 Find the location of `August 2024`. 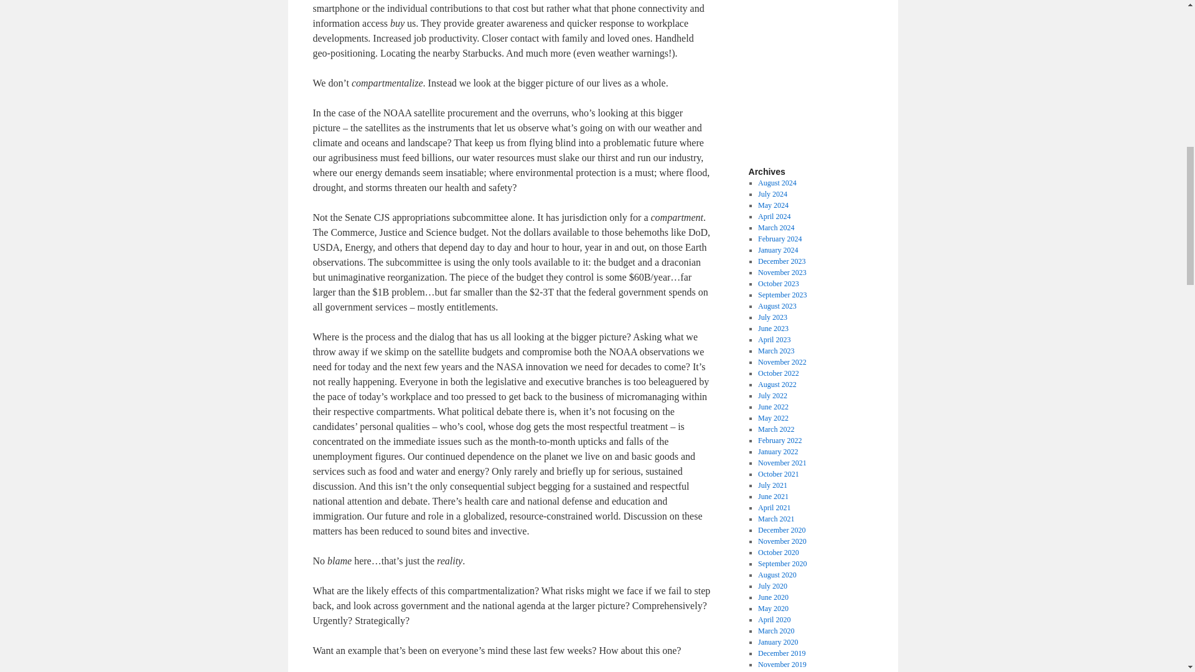

August 2024 is located at coordinates (777, 183).